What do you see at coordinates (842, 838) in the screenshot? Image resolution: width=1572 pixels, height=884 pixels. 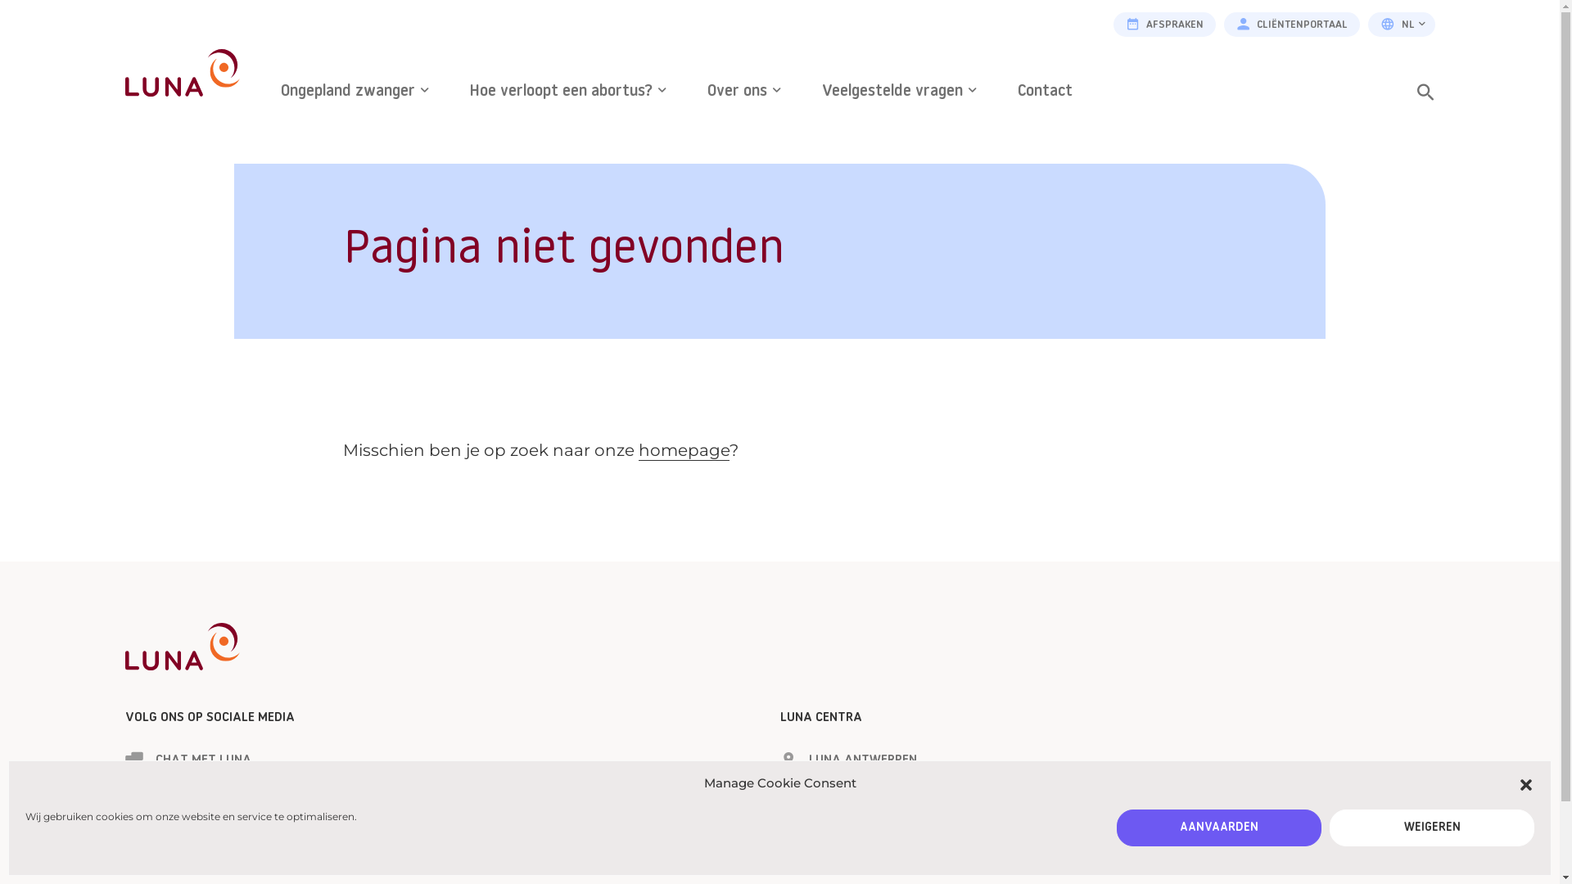 I see `LUNA OOSTENDE` at bounding box center [842, 838].